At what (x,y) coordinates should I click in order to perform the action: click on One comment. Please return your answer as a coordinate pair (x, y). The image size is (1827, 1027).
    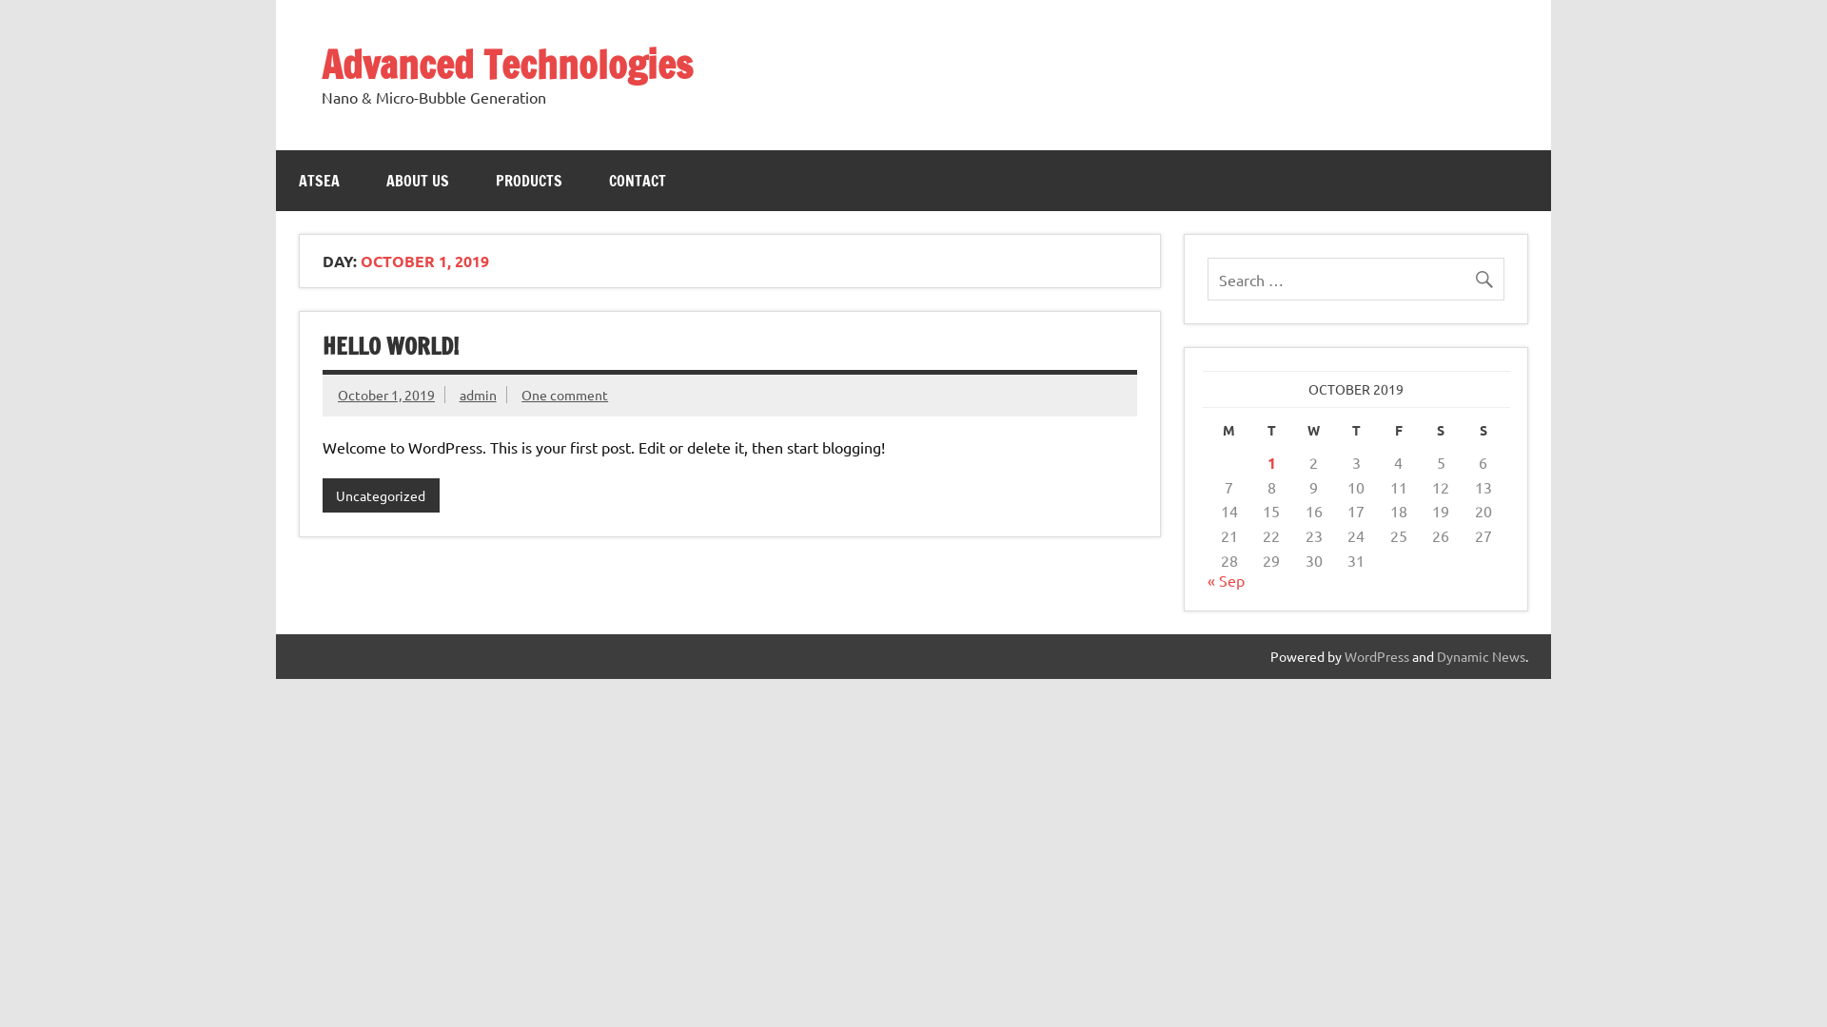
    Looking at the image, I should click on (565, 395).